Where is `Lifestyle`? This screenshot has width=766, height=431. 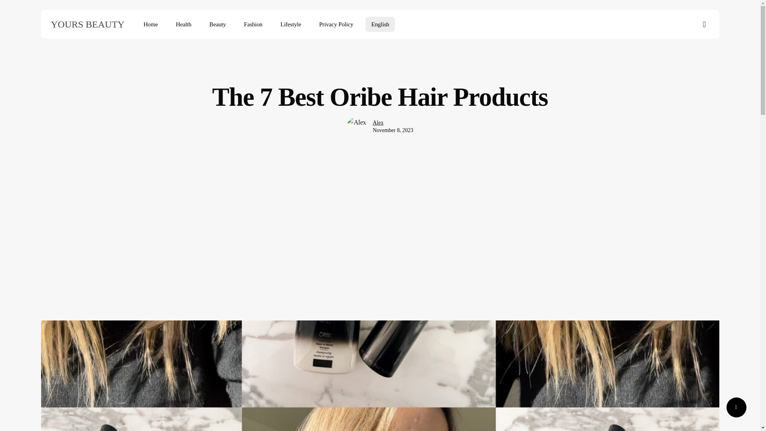
Lifestyle is located at coordinates (290, 24).